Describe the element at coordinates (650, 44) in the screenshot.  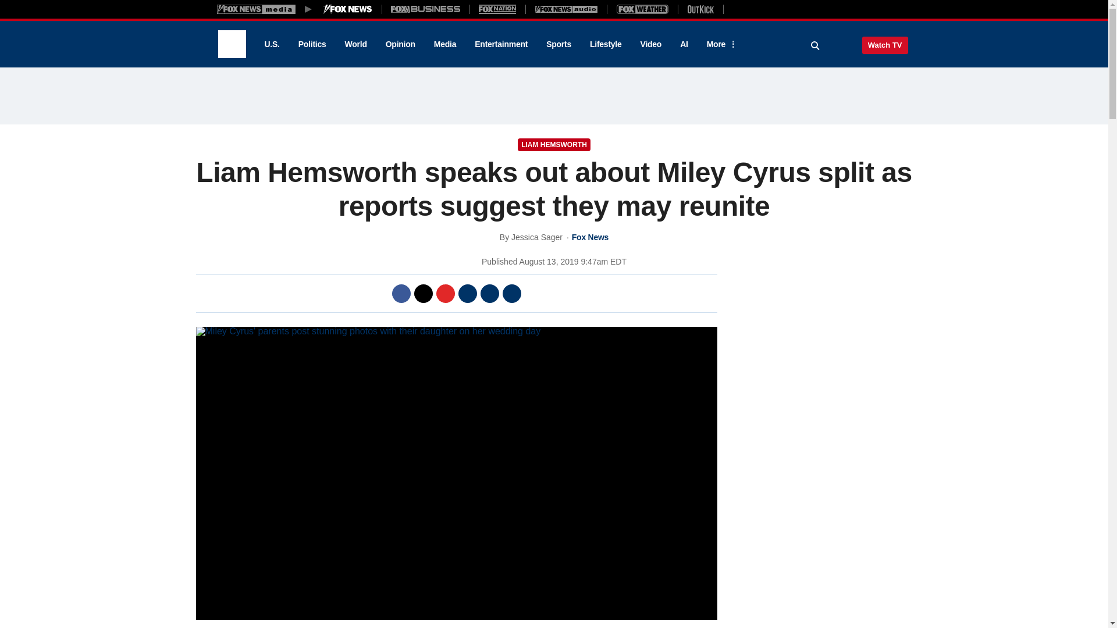
I see `Video` at that location.